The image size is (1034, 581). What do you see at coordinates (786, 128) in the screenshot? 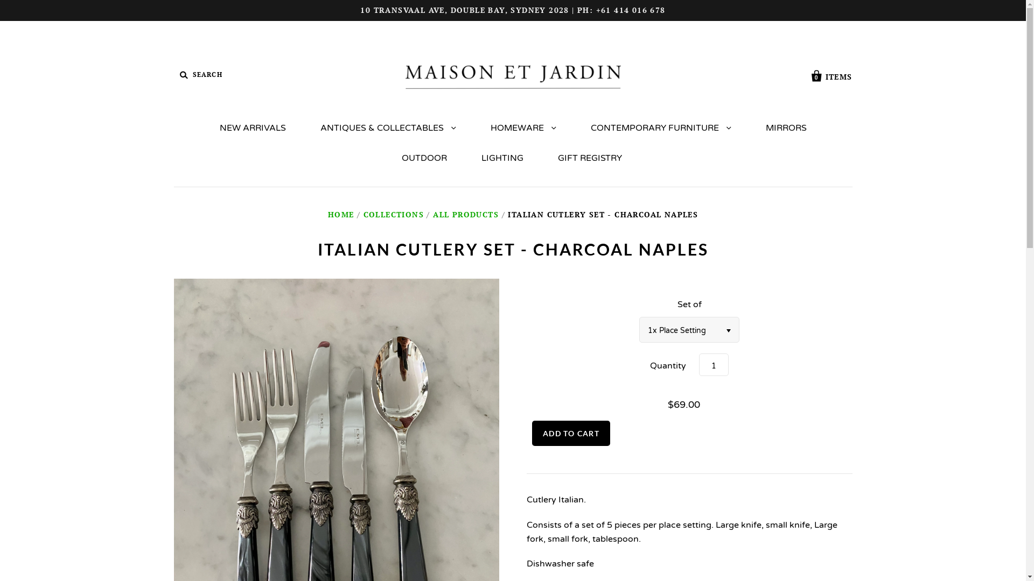
I see `MIRRORS` at bounding box center [786, 128].